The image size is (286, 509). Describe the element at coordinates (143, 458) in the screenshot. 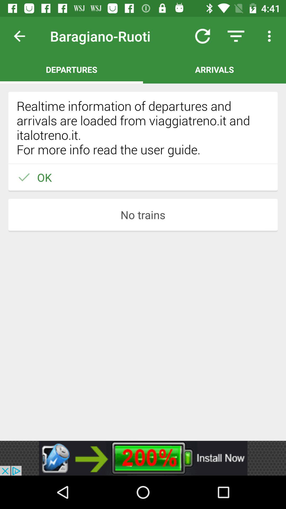

I see `advertisement` at that location.